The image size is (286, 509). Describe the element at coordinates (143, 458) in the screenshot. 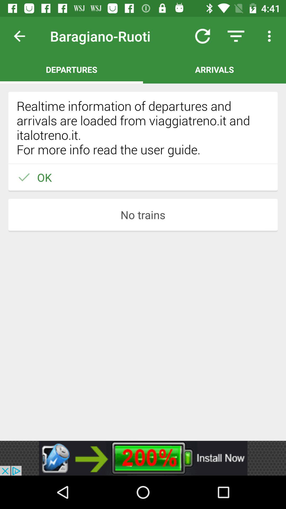

I see `advertisement` at that location.